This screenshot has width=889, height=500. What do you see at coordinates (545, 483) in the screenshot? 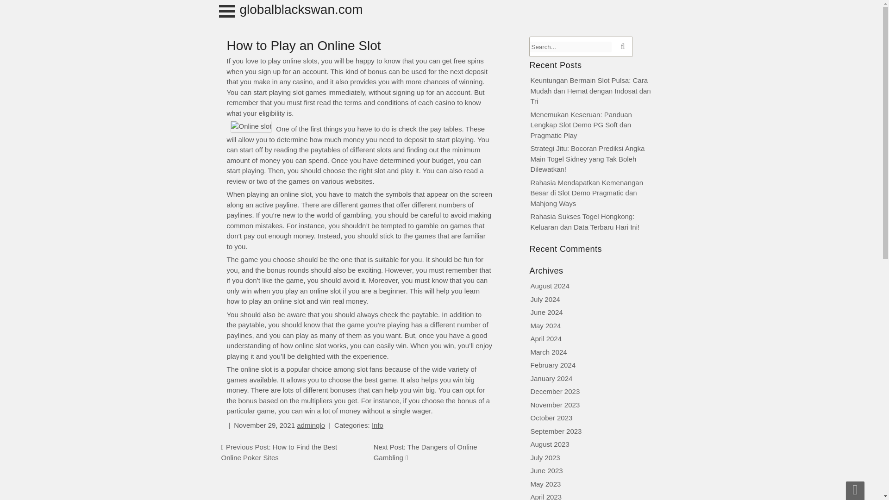
I see `May 2023` at bounding box center [545, 483].